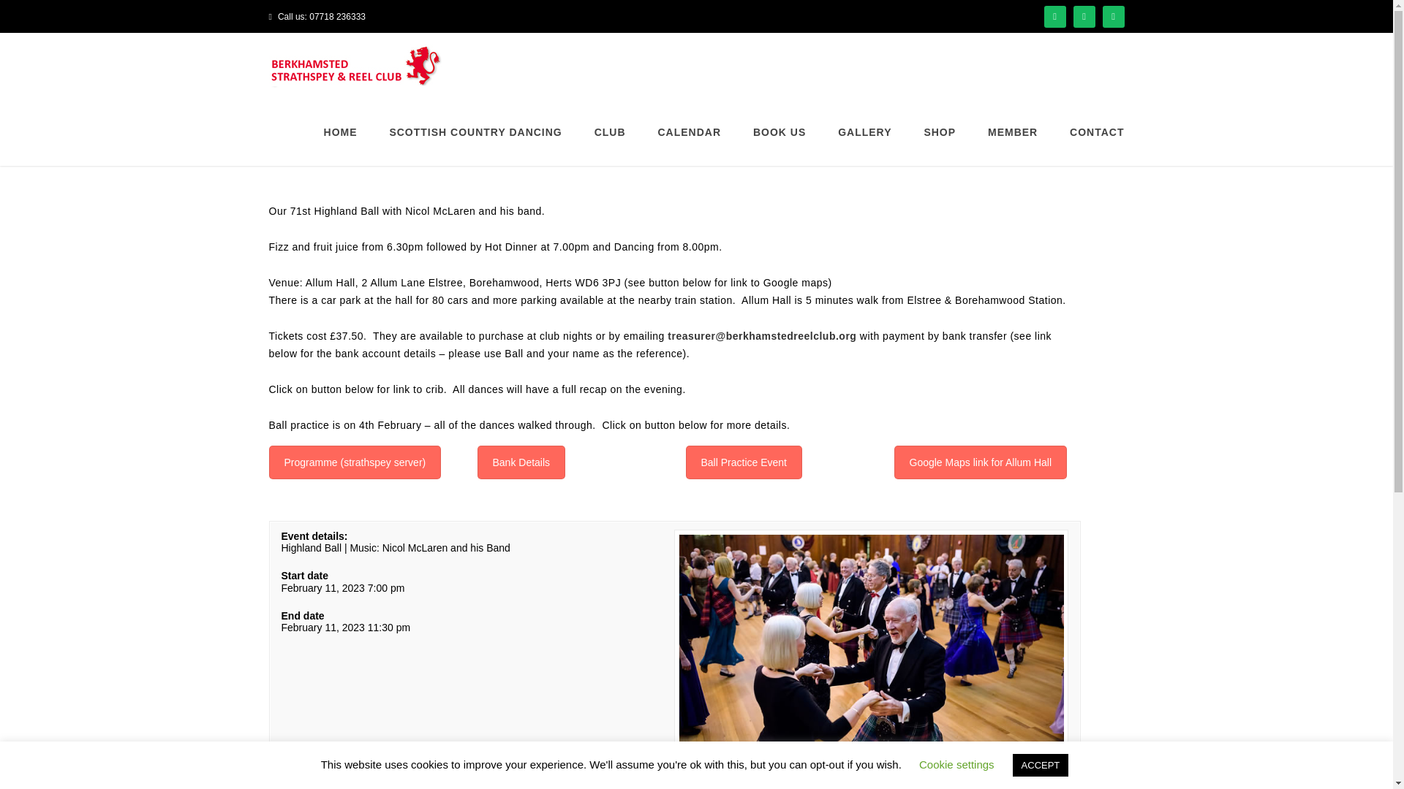  I want to click on YouTube, so click(1084, 16).